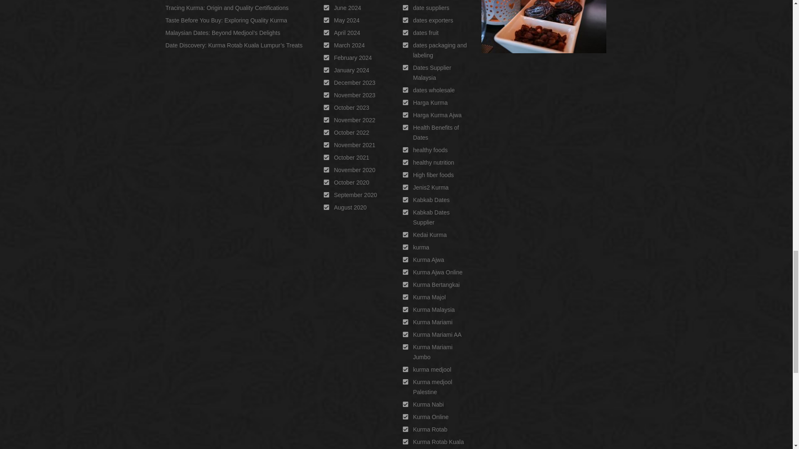 Image resolution: width=799 pixels, height=449 pixels. What do you see at coordinates (350, 207) in the screenshot?
I see `August 2020` at bounding box center [350, 207].